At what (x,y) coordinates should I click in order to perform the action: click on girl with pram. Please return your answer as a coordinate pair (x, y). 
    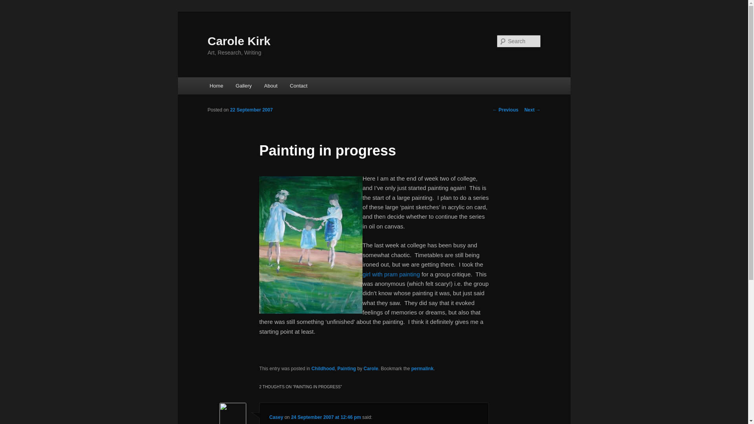
    Looking at the image, I should click on (391, 274).